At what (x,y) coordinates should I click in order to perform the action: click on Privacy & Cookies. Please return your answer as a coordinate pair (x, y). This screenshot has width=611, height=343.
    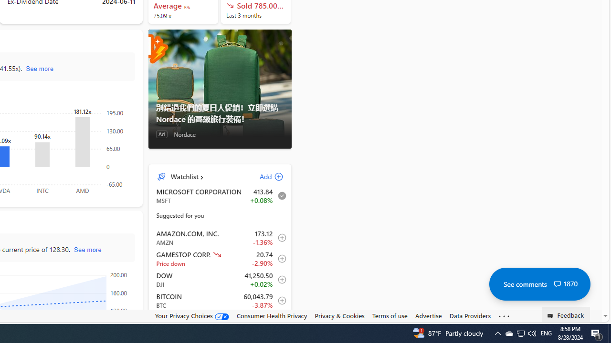
    Looking at the image, I should click on (340, 316).